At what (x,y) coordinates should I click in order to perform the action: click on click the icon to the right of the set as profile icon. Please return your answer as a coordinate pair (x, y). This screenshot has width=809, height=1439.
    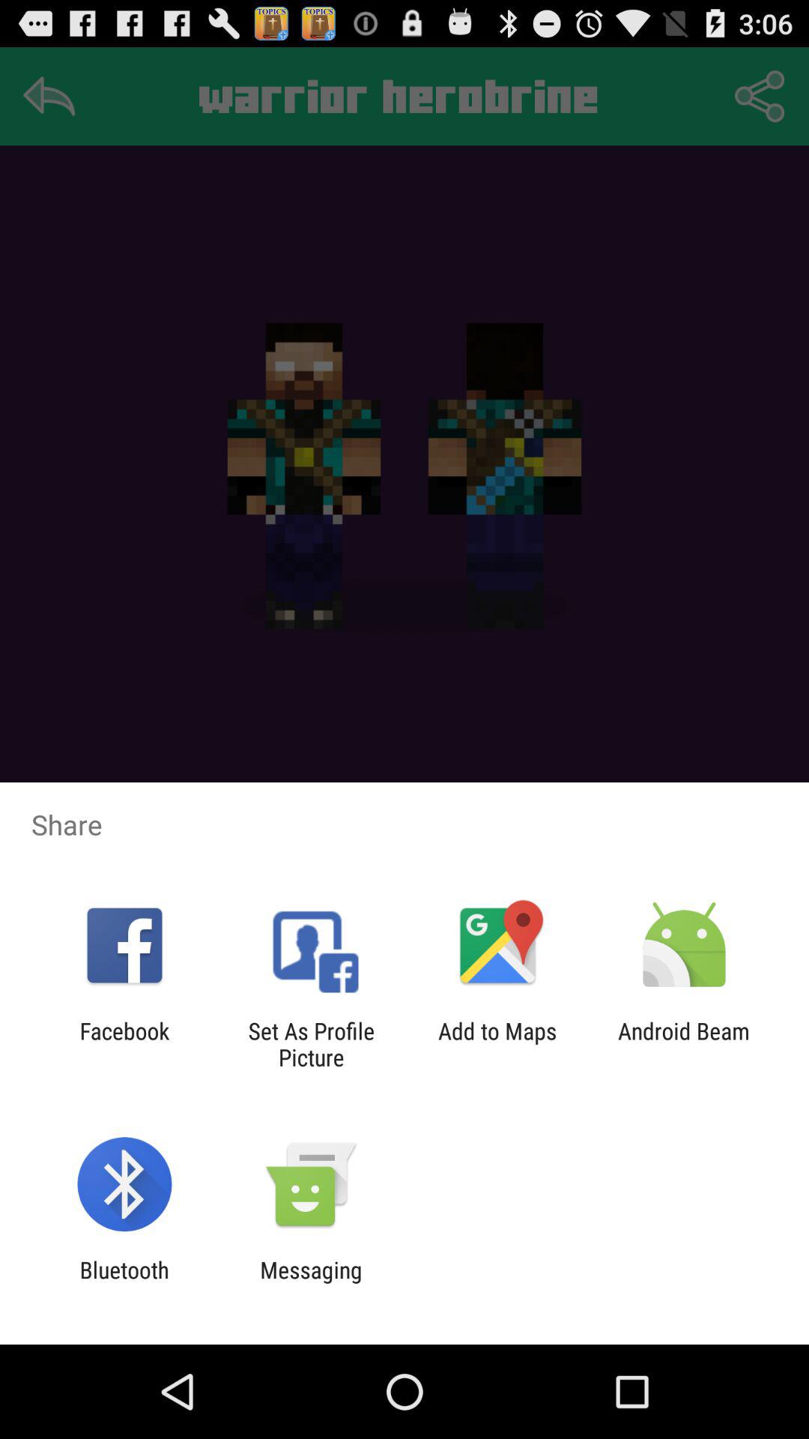
    Looking at the image, I should click on (497, 1044).